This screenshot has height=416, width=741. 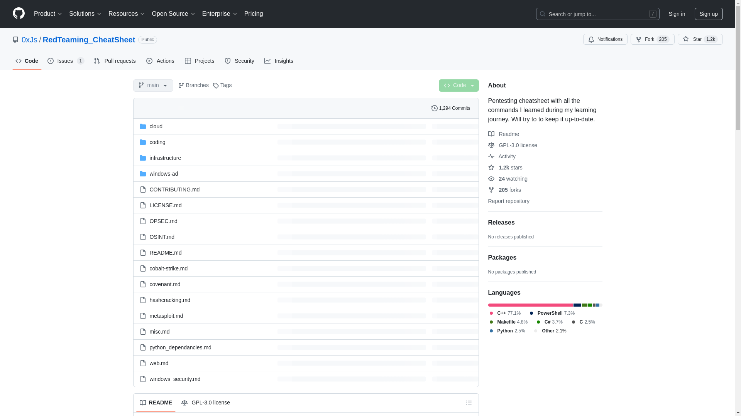 I want to click on Open Source, so click(x=174, y=14).